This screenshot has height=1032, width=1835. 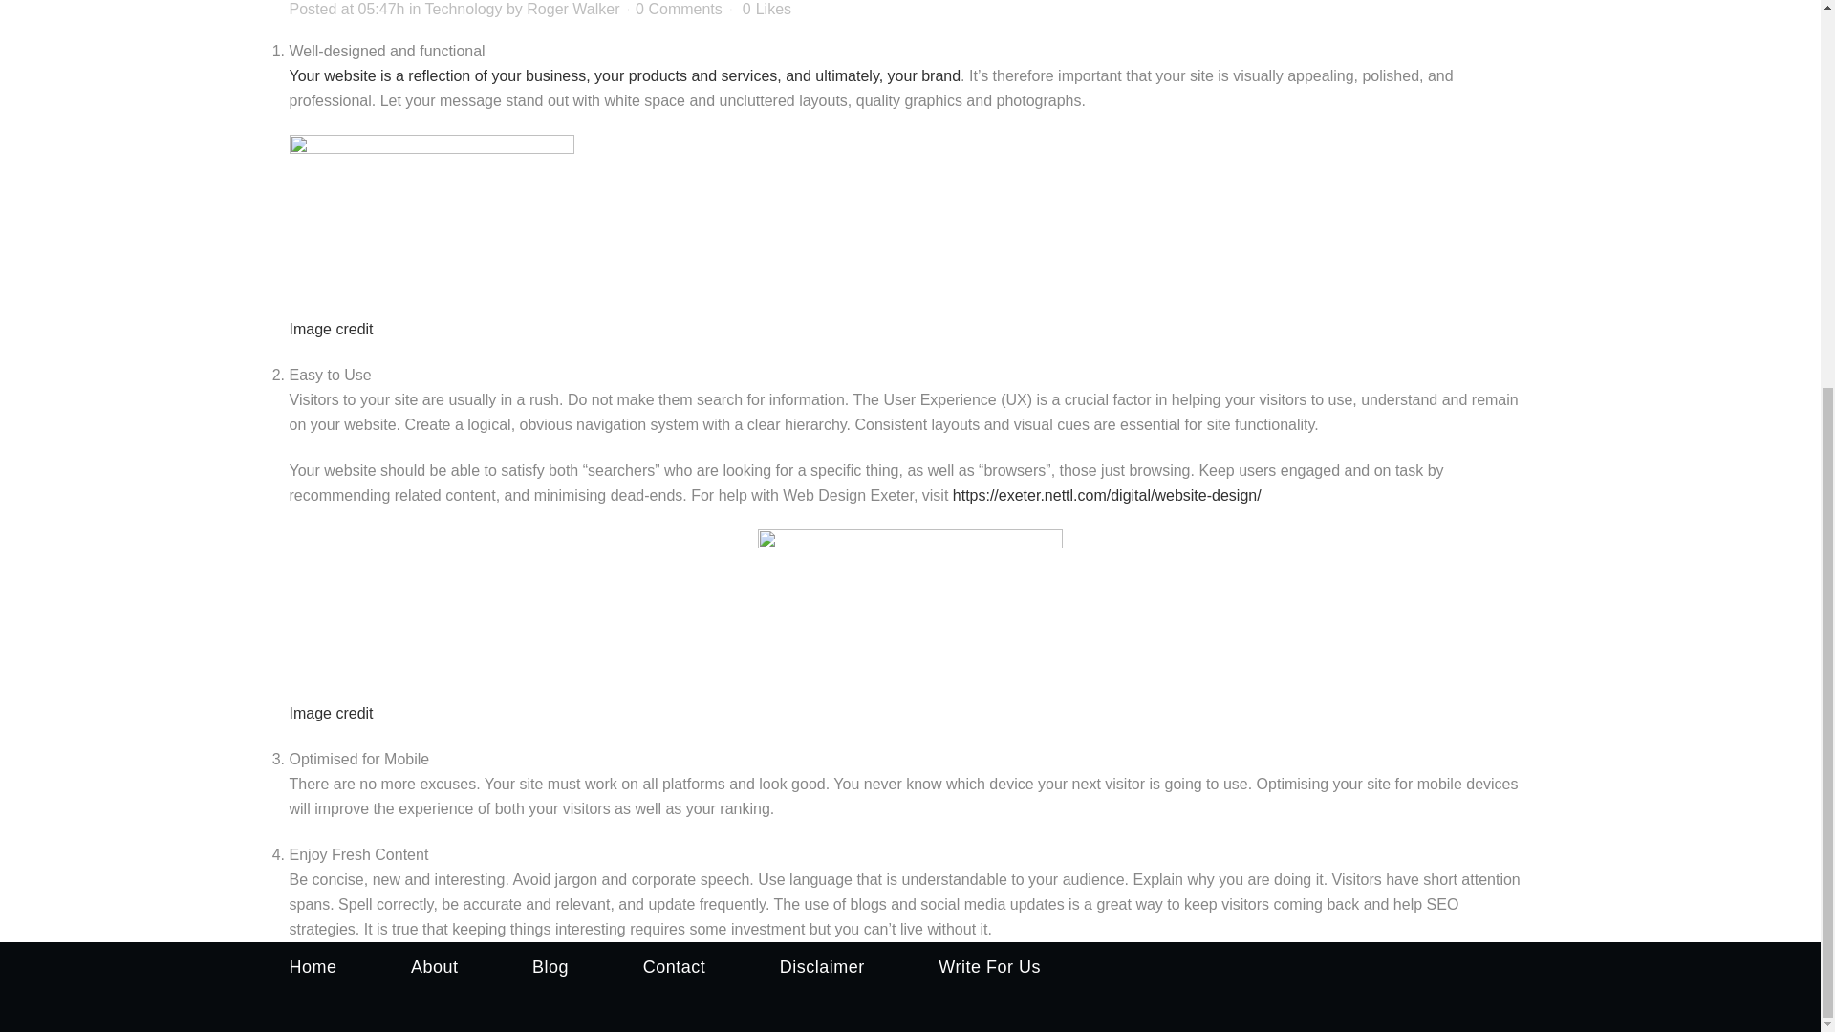 I want to click on Image credit, so click(x=330, y=329).